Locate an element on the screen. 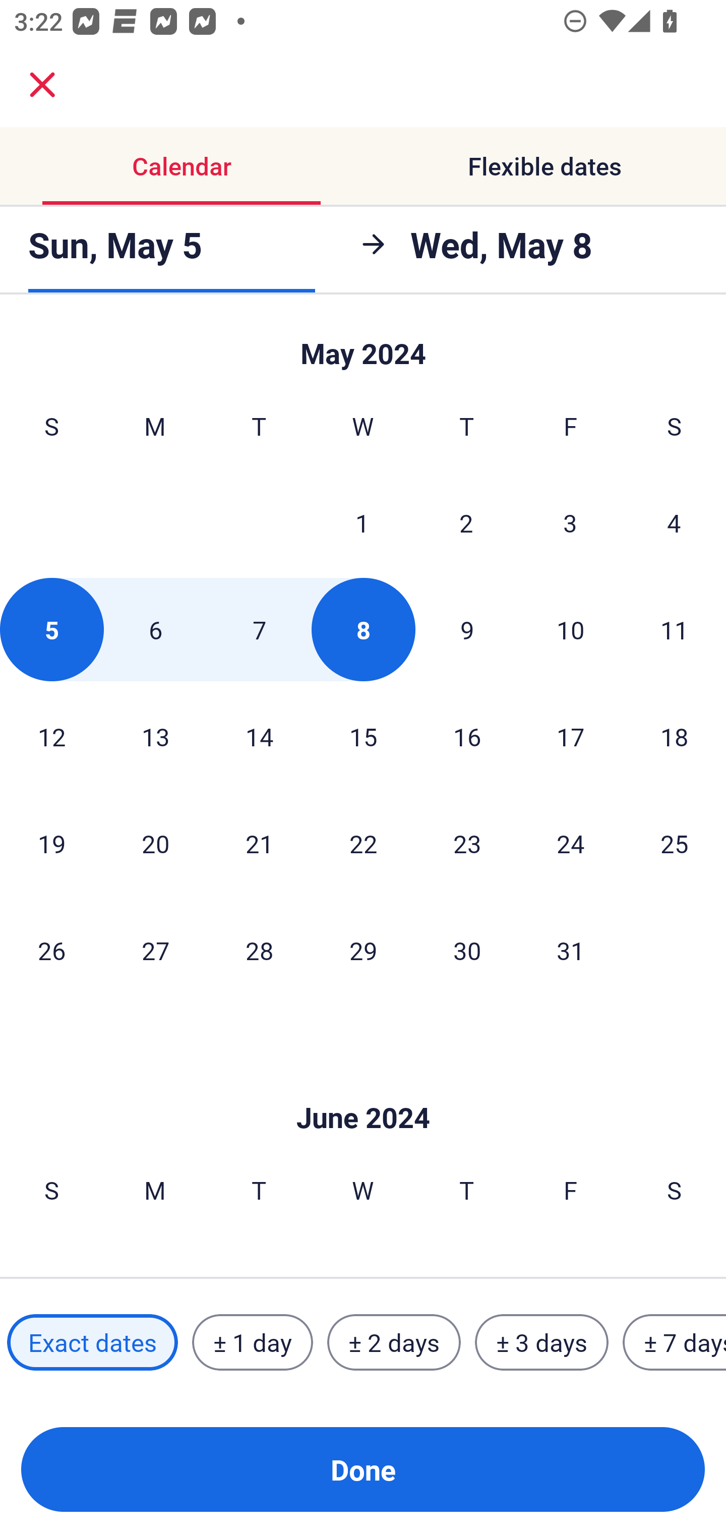  ± 7 days is located at coordinates (675, 1342).